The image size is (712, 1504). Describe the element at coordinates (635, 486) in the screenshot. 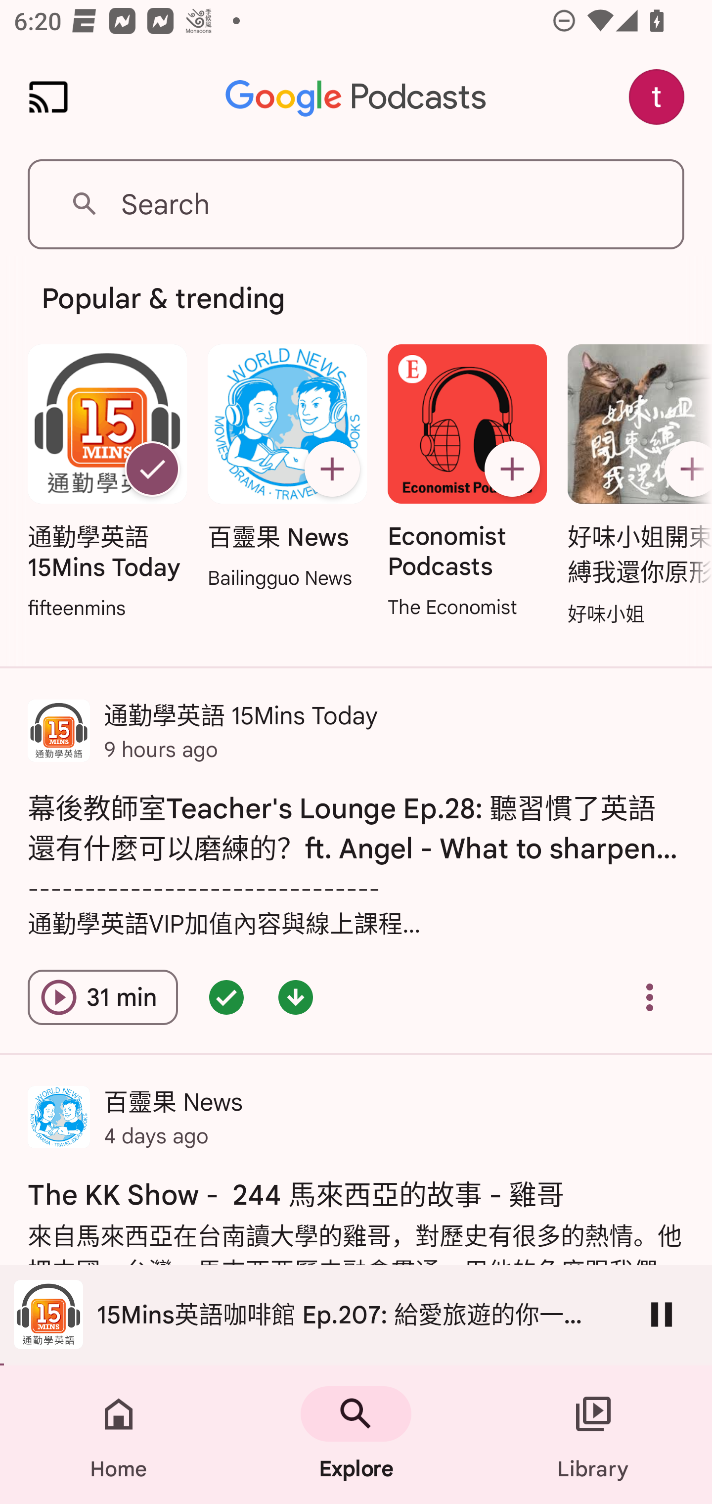

I see `好味小姐開束縛我還你原形 Subscribe 好味小姐開束縛我還你原形 好味小姐` at that location.